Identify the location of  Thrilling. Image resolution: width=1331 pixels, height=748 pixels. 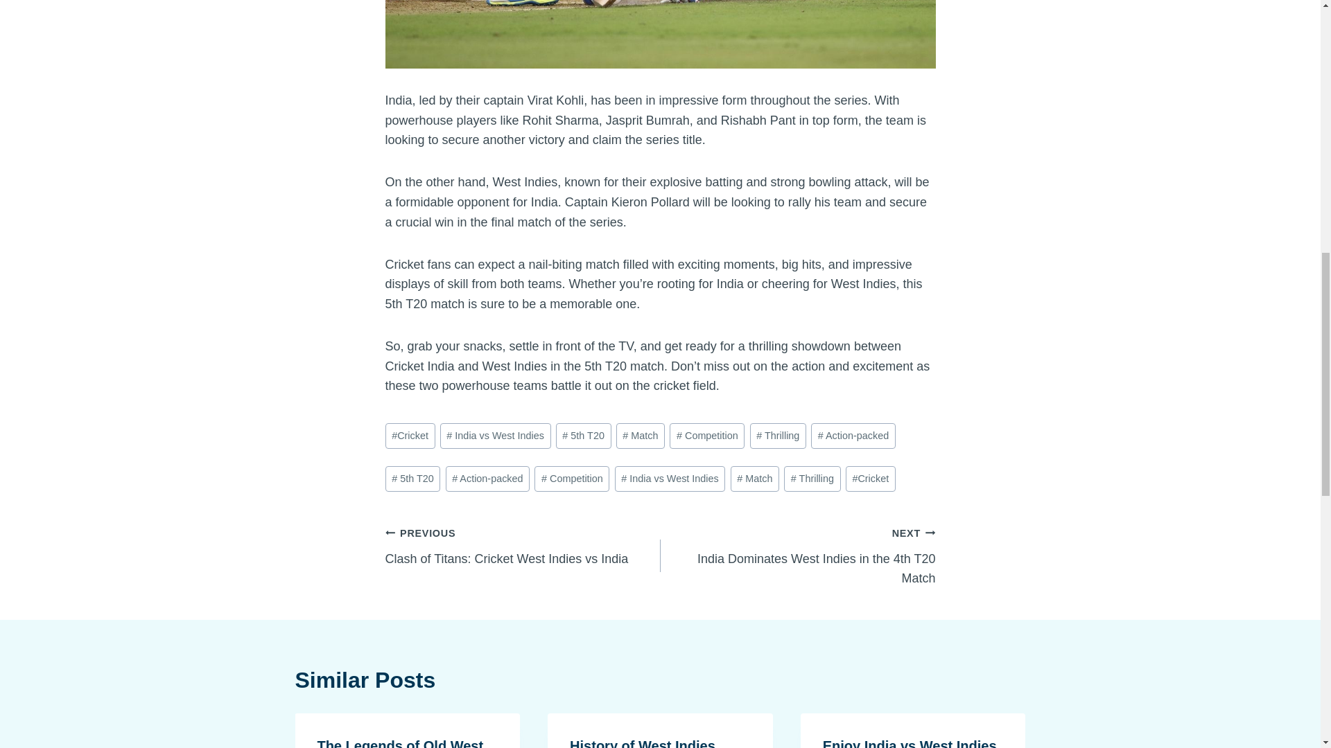
(572, 478).